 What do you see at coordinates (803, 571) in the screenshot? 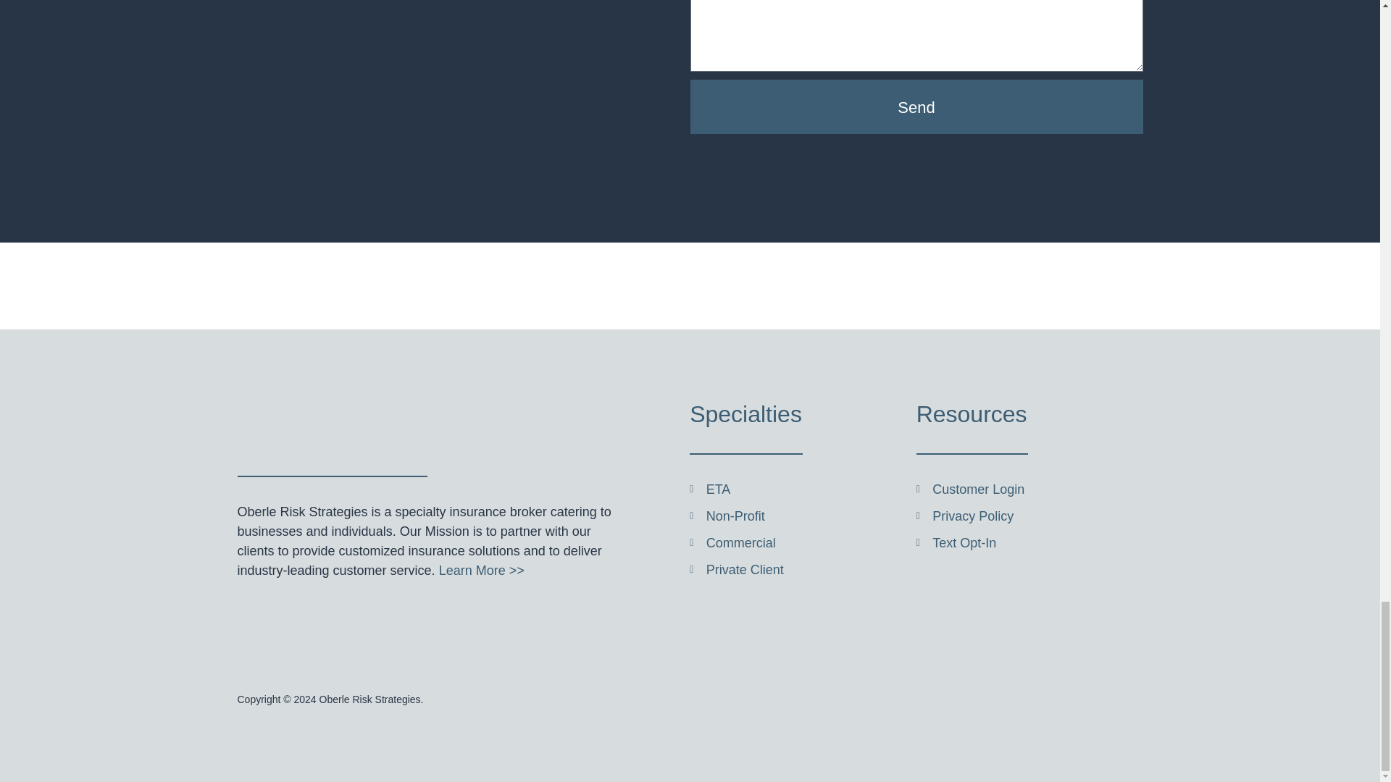
I see `Private Client` at bounding box center [803, 571].